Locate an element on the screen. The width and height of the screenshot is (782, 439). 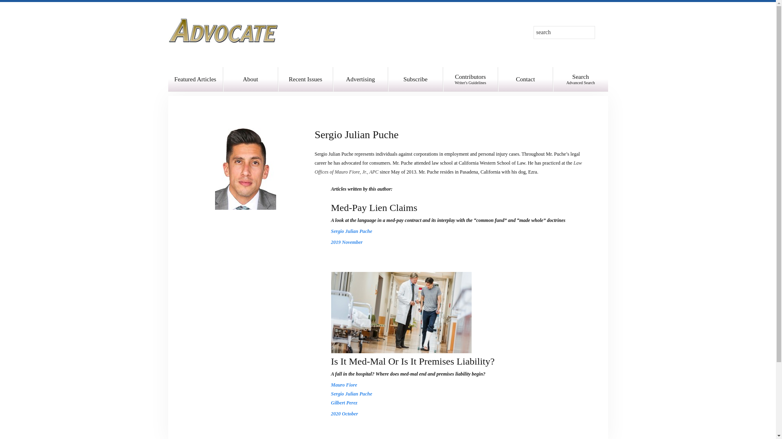
About is located at coordinates (580, 79).